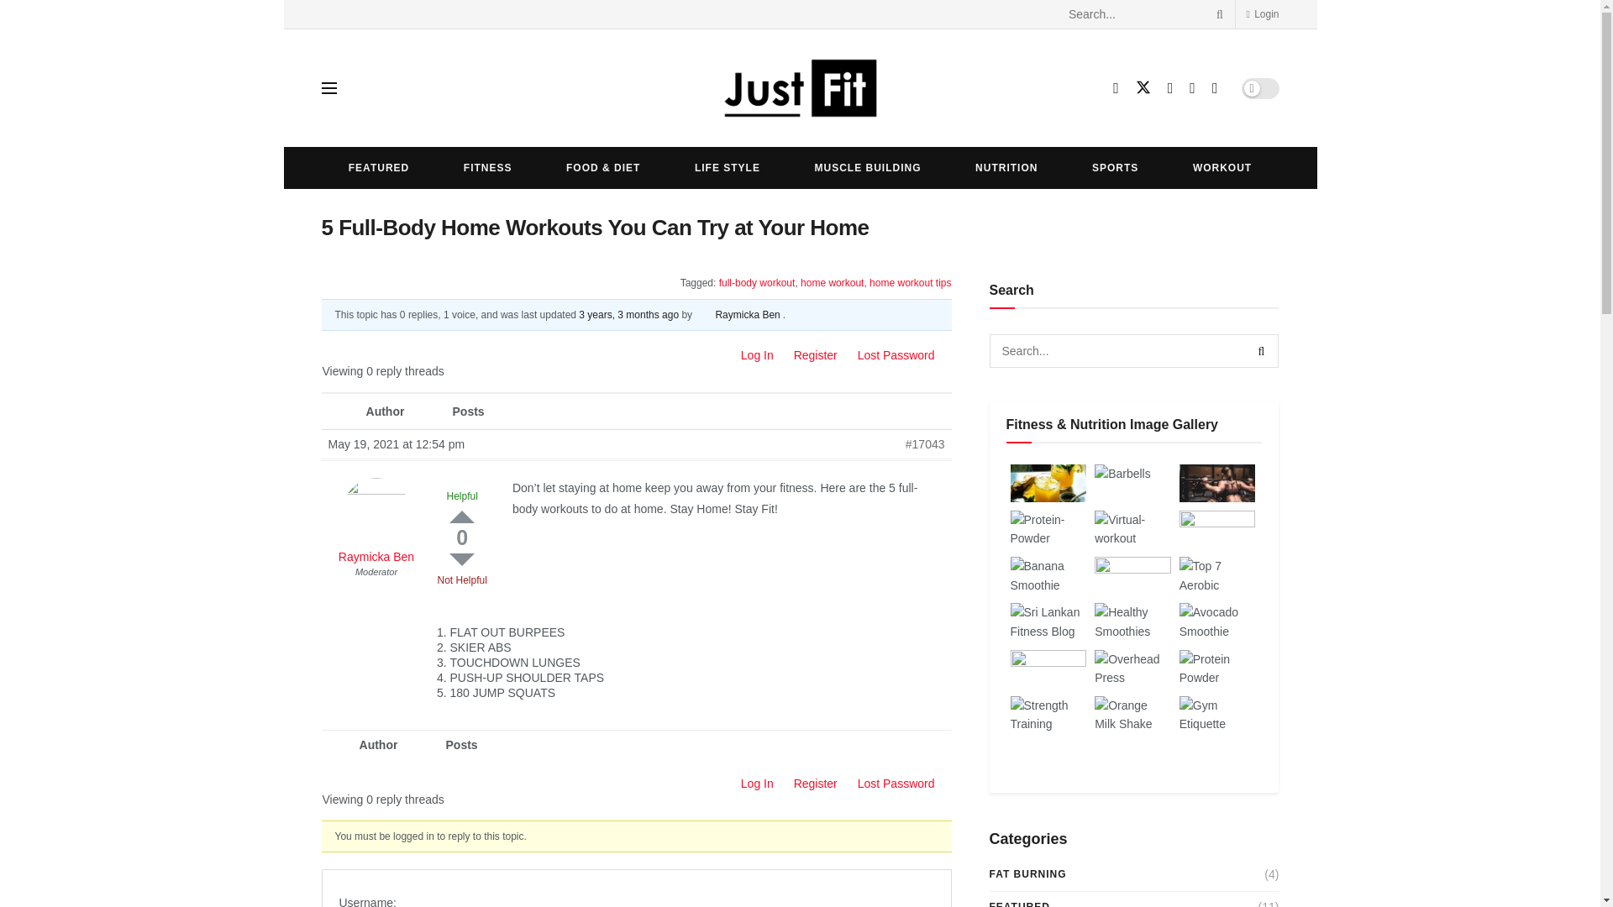  I want to click on LIFE STYLE, so click(728, 167).